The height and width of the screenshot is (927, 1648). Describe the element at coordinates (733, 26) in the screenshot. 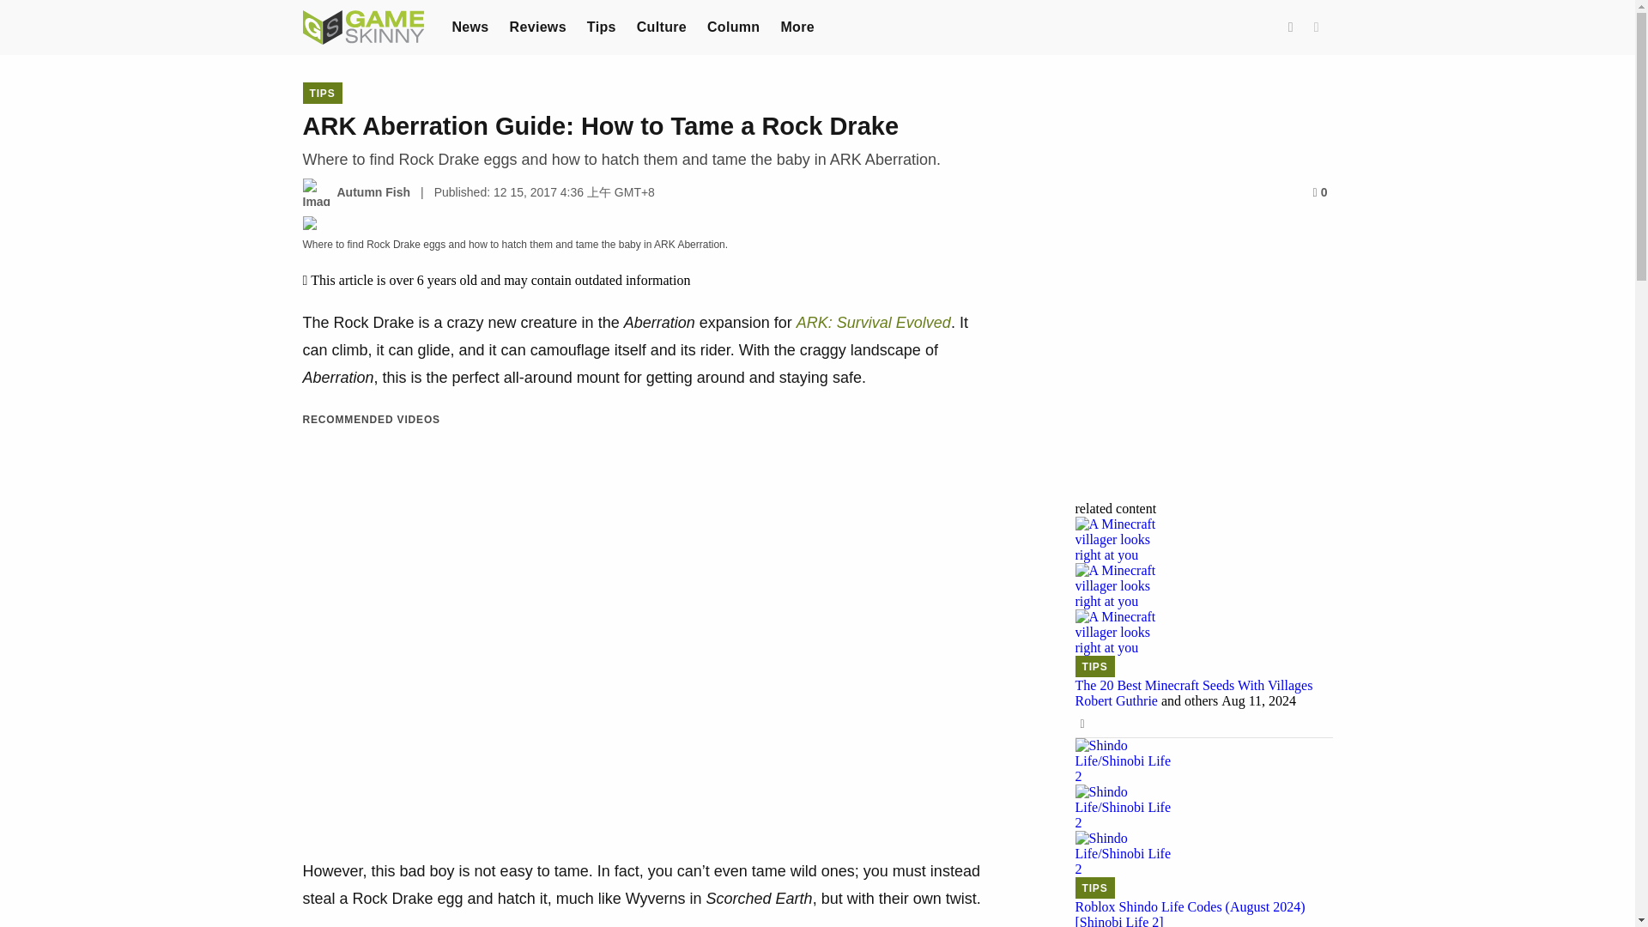

I see `Column` at that location.